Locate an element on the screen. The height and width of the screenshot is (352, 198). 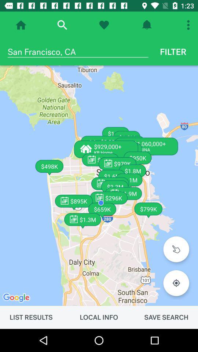
open icon to the right of san francisco, ca item is located at coordinates (173, 52).